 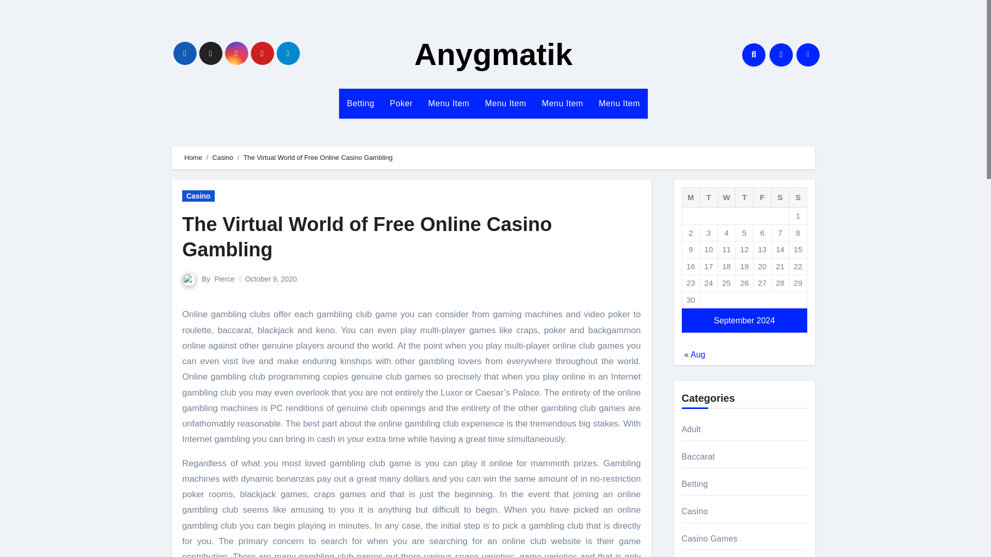 What do you see at coordinates (401, 103) in the screenshot?
I see `Poker` at bounding box center [401, 103].